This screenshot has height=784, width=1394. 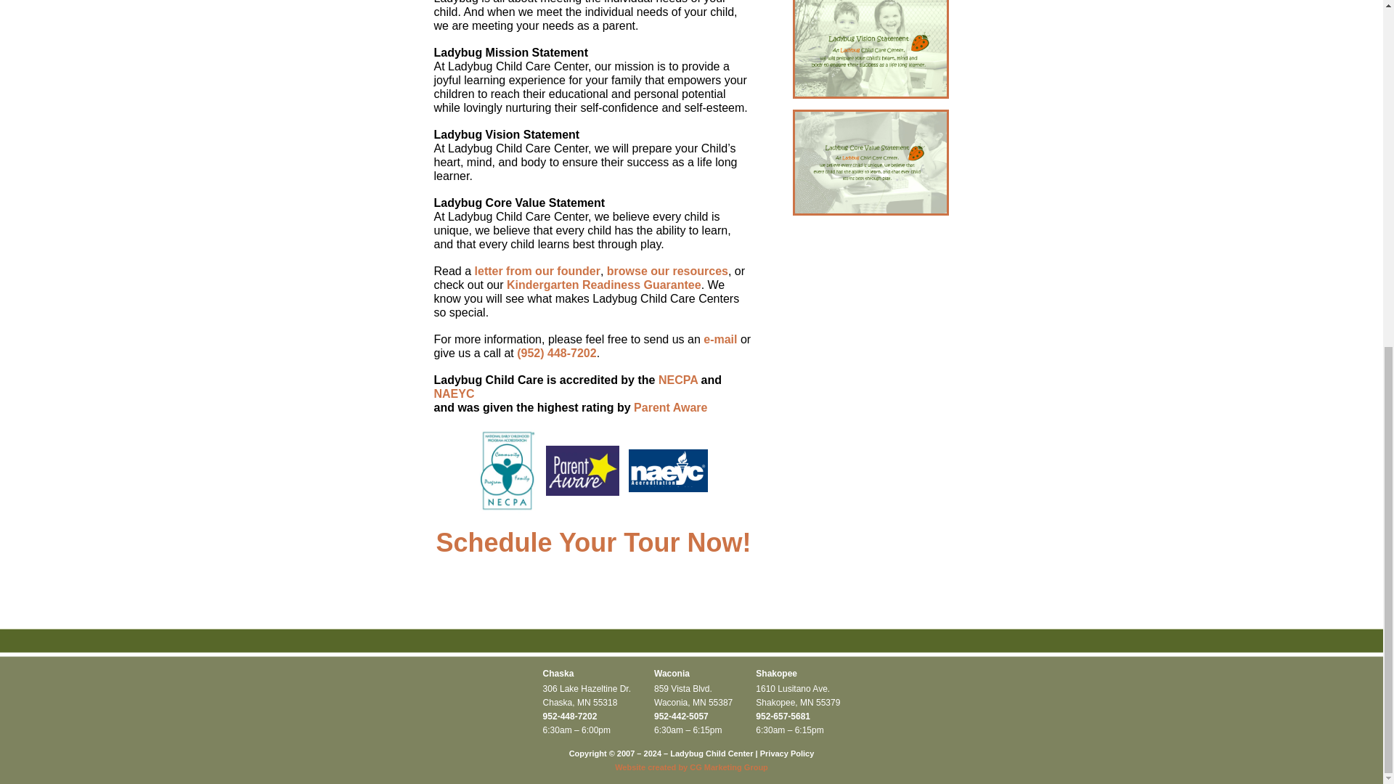 What do you see at coordinates (678, 380) in the screenshot?
I see `National Early Childhood Program Accreditation` at bounding box center [678, 380].